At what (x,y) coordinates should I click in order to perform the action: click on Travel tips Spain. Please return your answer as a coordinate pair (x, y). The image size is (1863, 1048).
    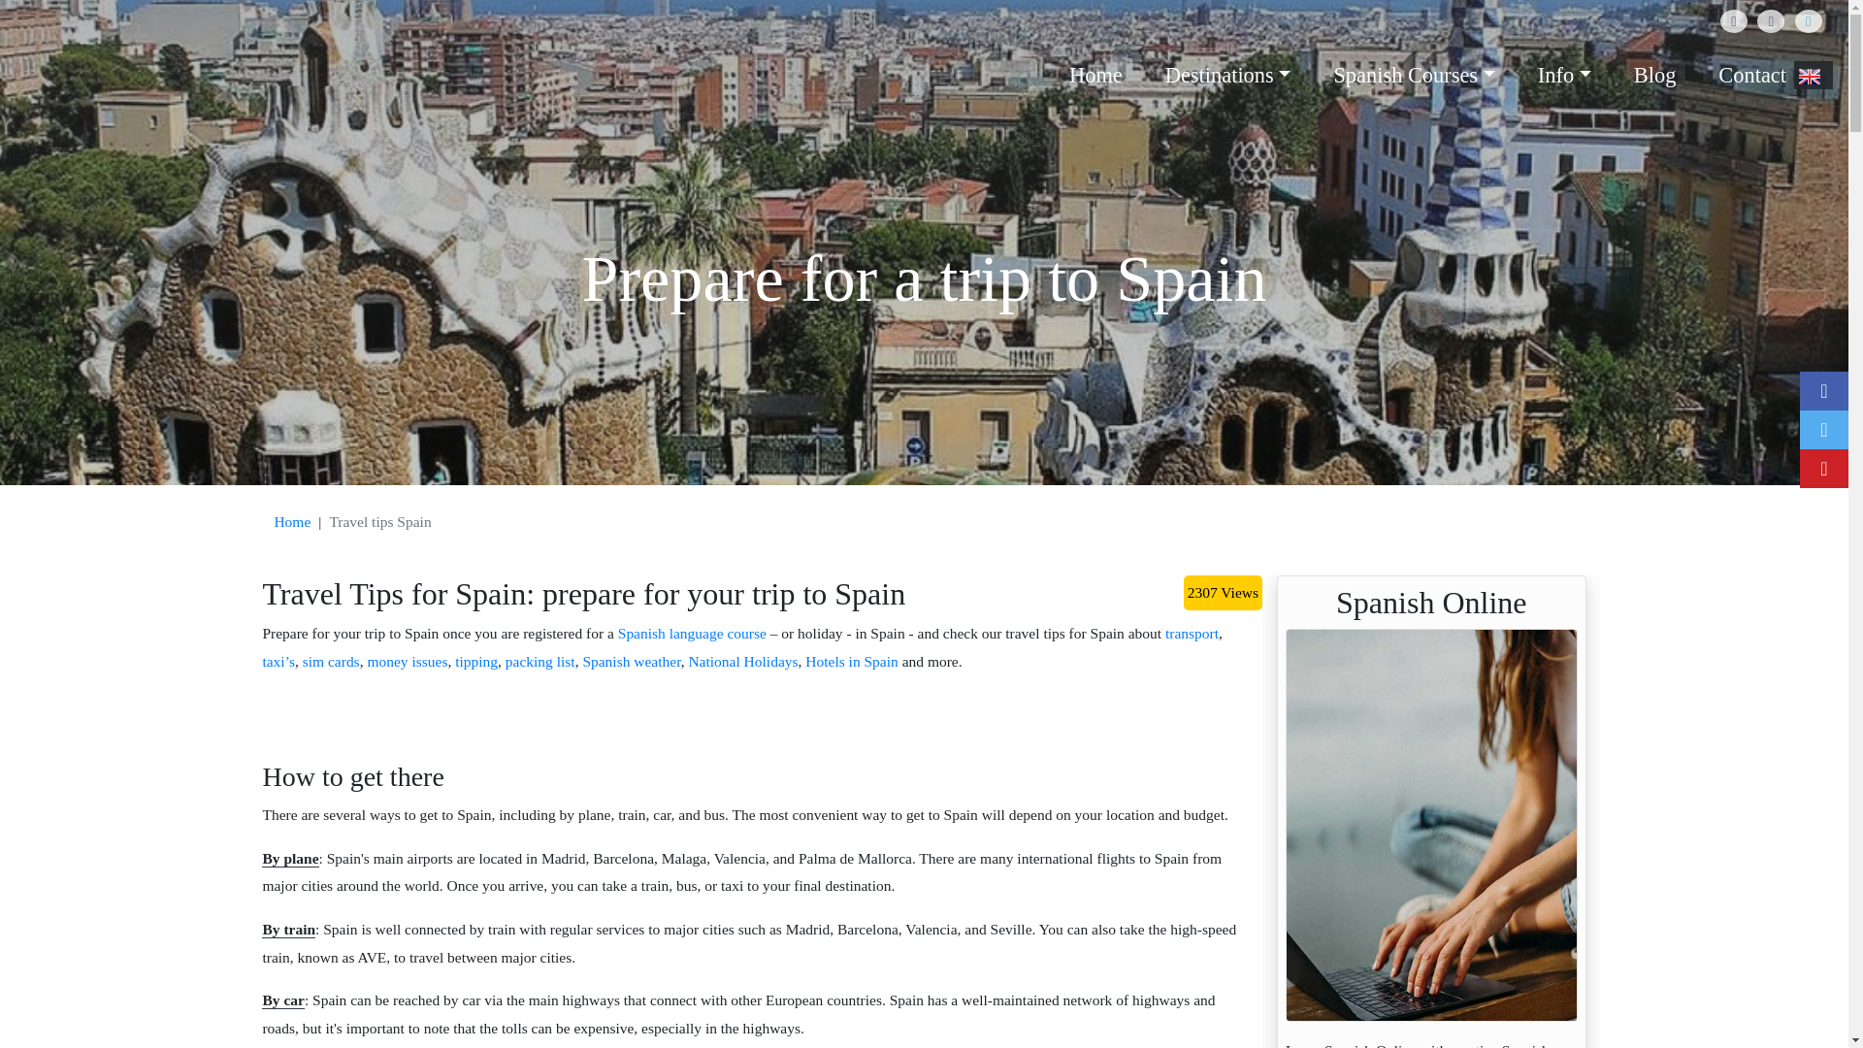
    Looking at the image, I should click on (379, 522).